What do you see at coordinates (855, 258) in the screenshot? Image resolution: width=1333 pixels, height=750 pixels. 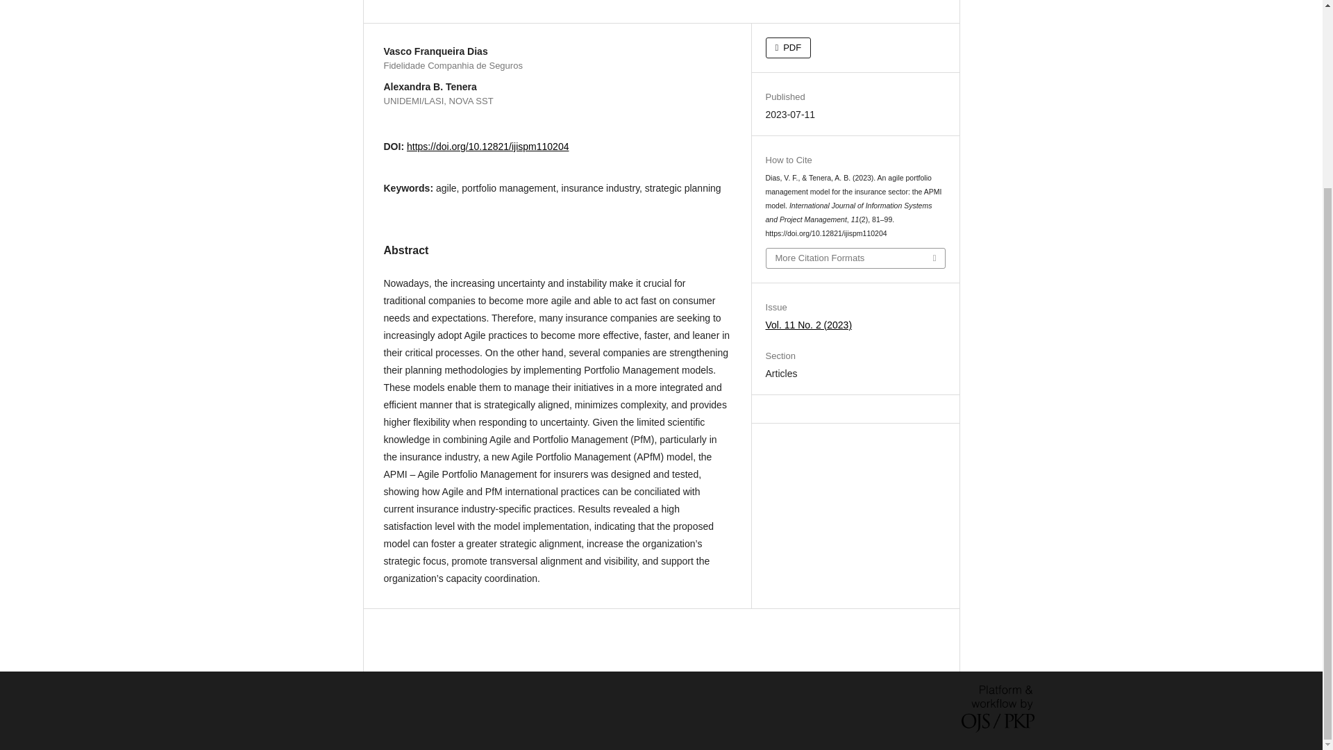 I see `More Citation Formats` at bounding box center [855, 258].